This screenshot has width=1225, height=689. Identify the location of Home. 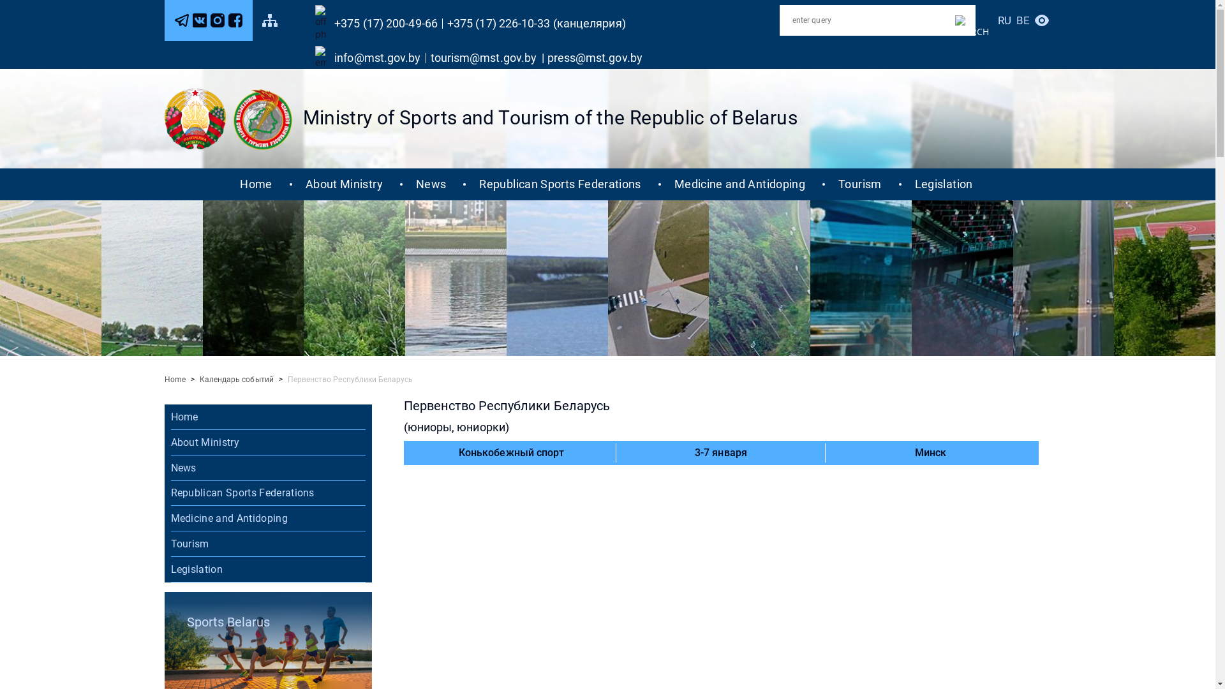
(268, 417).